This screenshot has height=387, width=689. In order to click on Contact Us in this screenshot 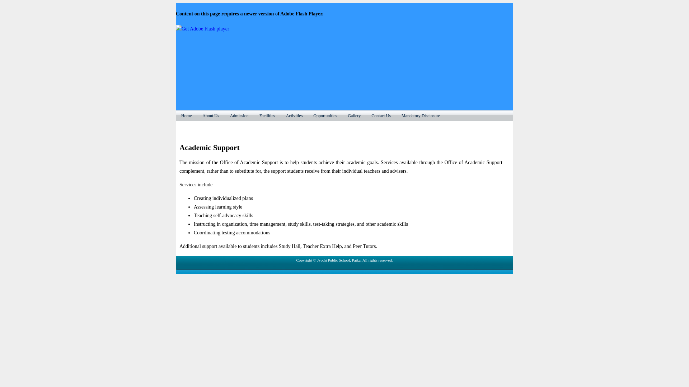, I will do `click(381, 115)`.